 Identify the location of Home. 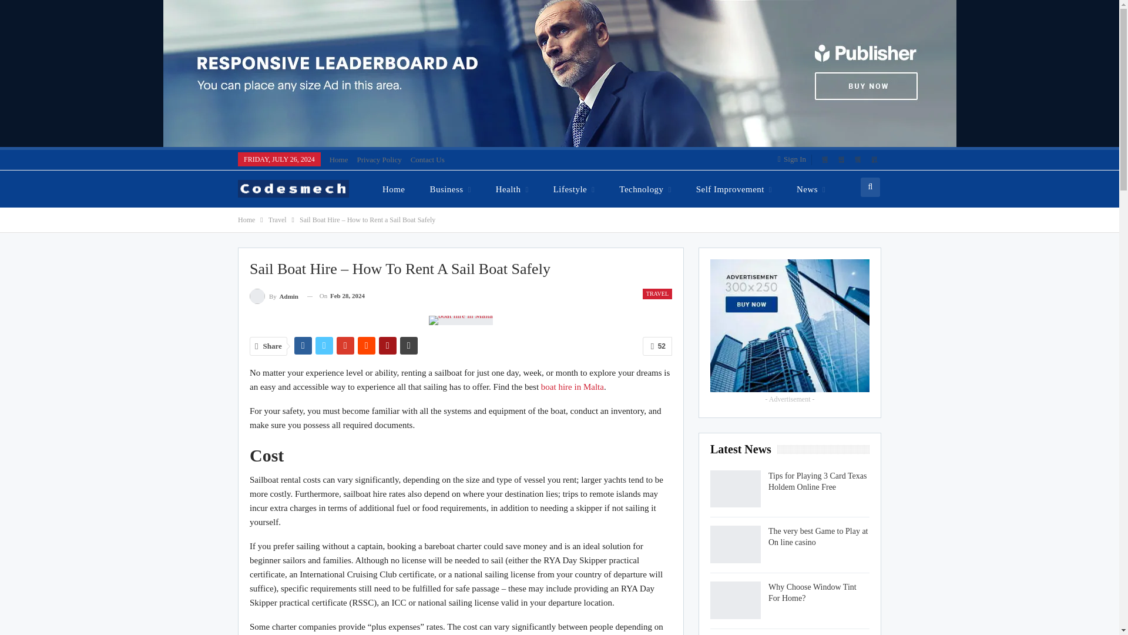
(394, 189).